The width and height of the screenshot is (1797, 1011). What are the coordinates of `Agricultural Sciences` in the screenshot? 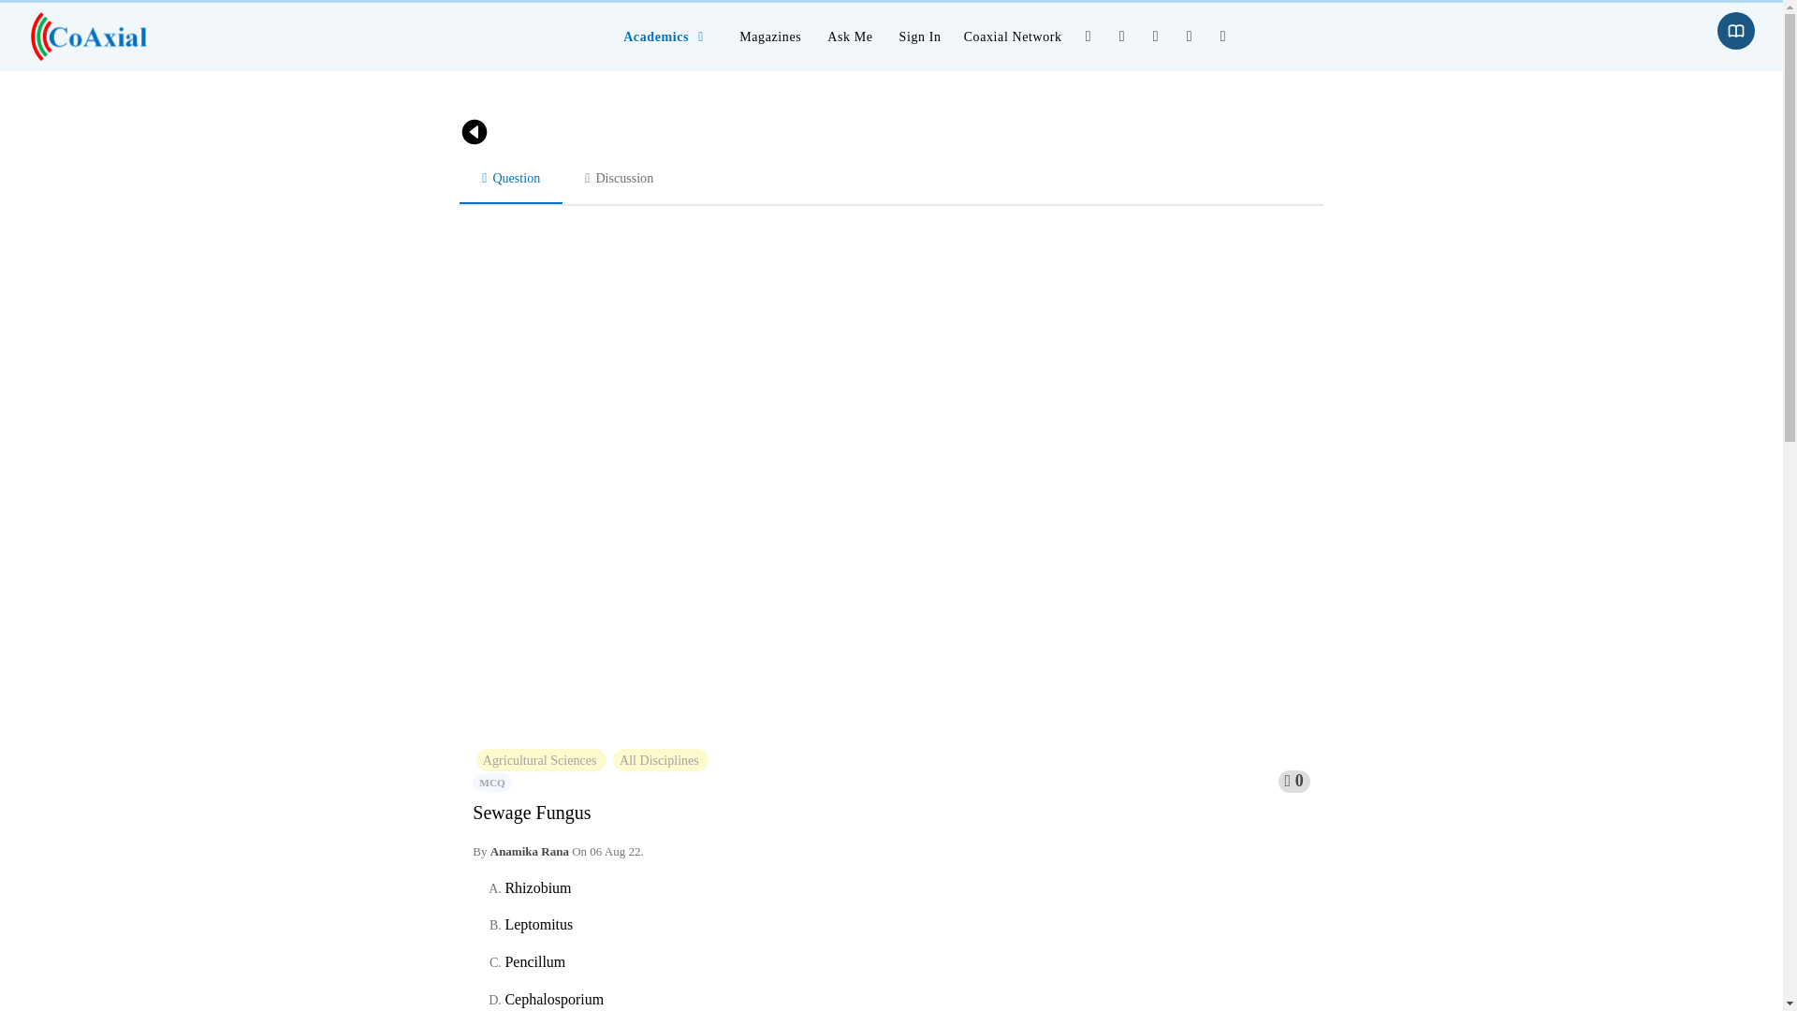 It's located at (541, 760).